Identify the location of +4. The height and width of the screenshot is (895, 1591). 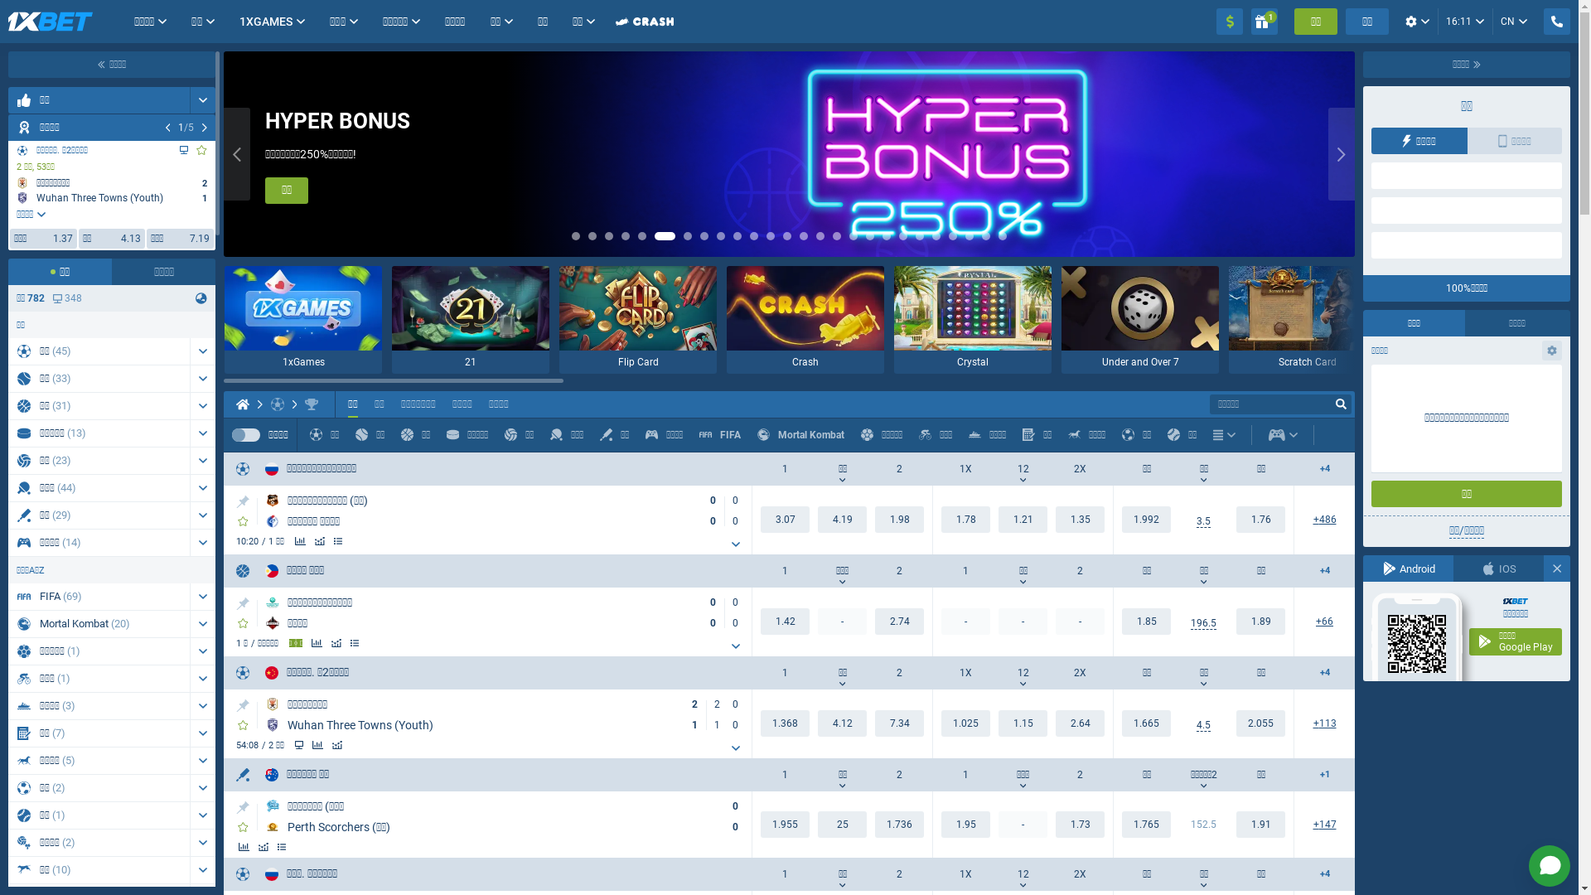
(1324, 875).